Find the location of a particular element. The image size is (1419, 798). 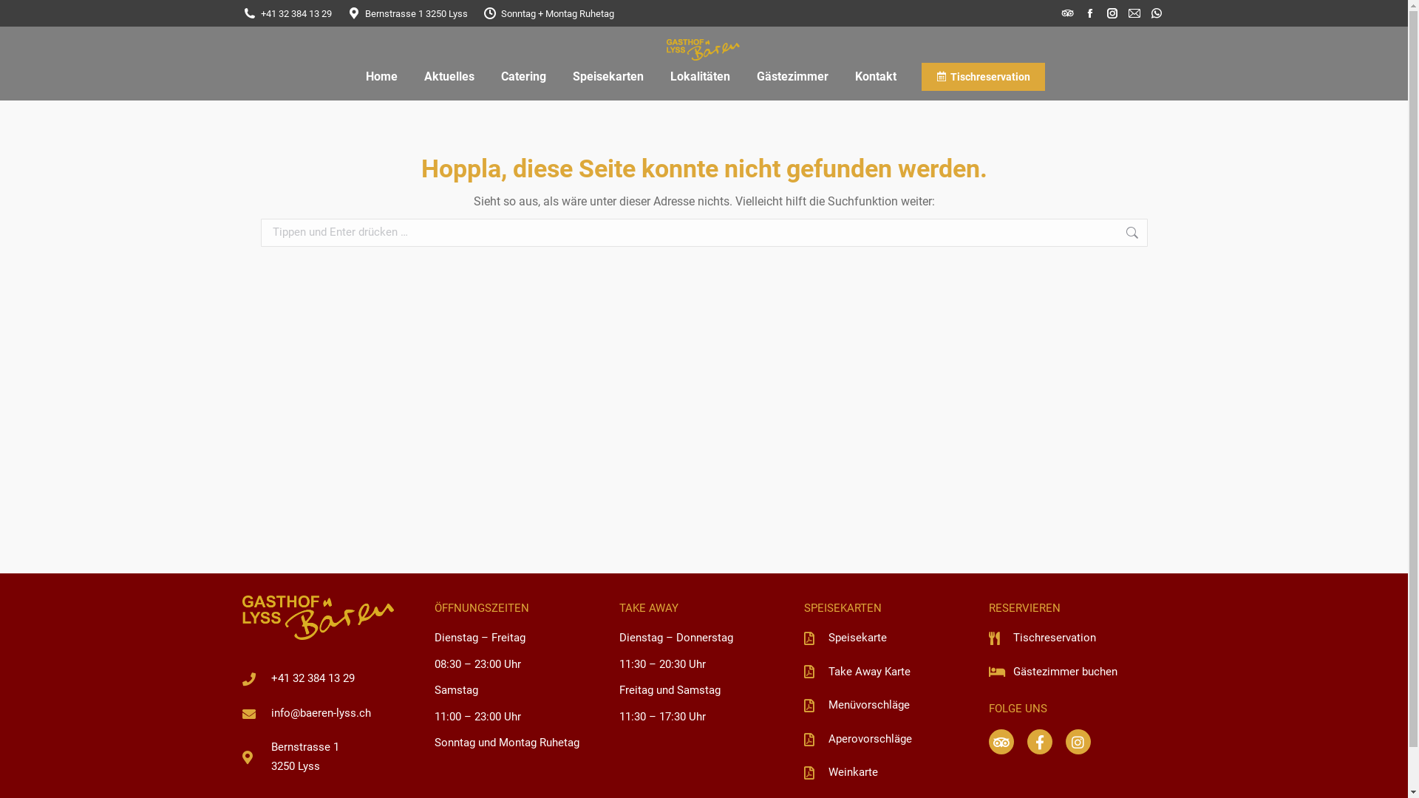

Aktuelles is located at coordinates (449, 77).